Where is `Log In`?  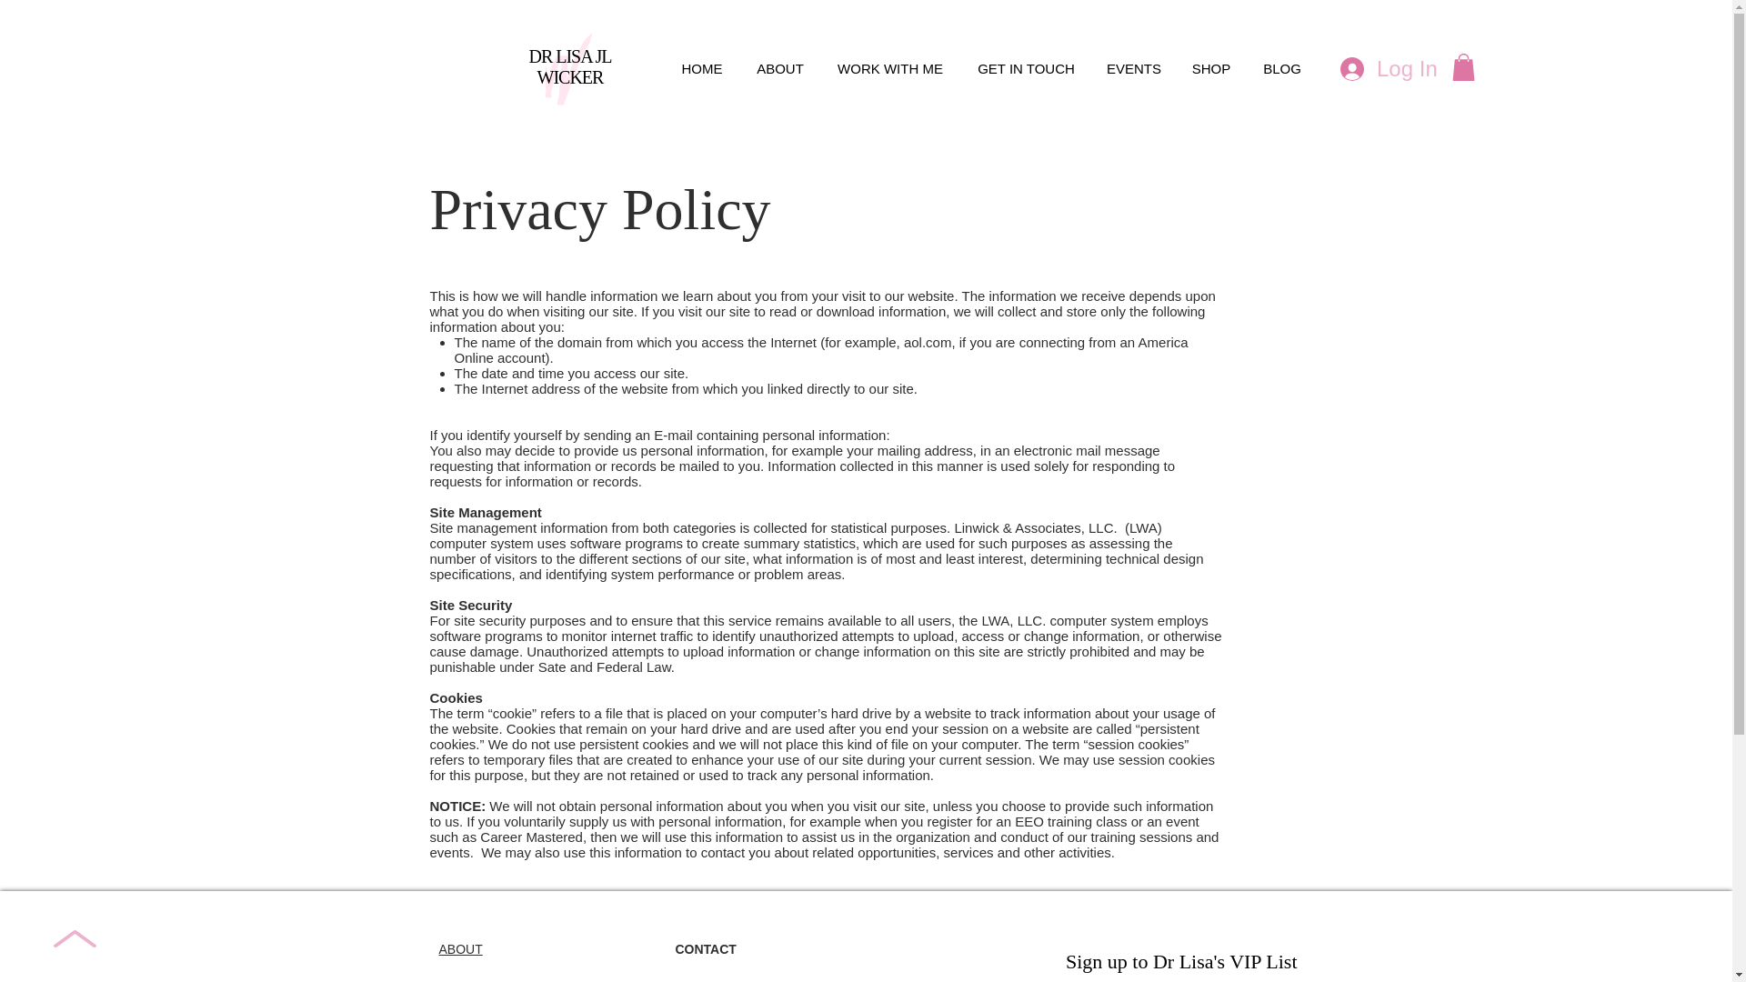 Log In is located at coordinates (1380, 69).